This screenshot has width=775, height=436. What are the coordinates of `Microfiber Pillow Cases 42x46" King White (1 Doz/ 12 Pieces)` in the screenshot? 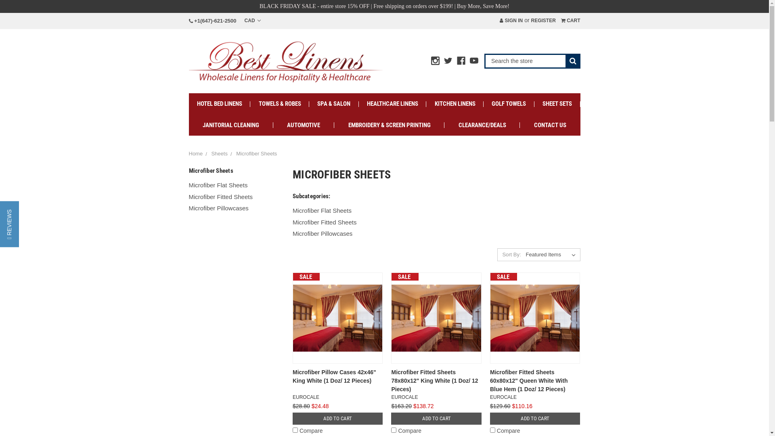 It's located at (334, 376).